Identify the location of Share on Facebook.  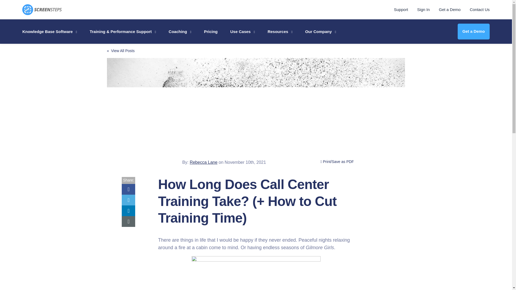
(128, 189).